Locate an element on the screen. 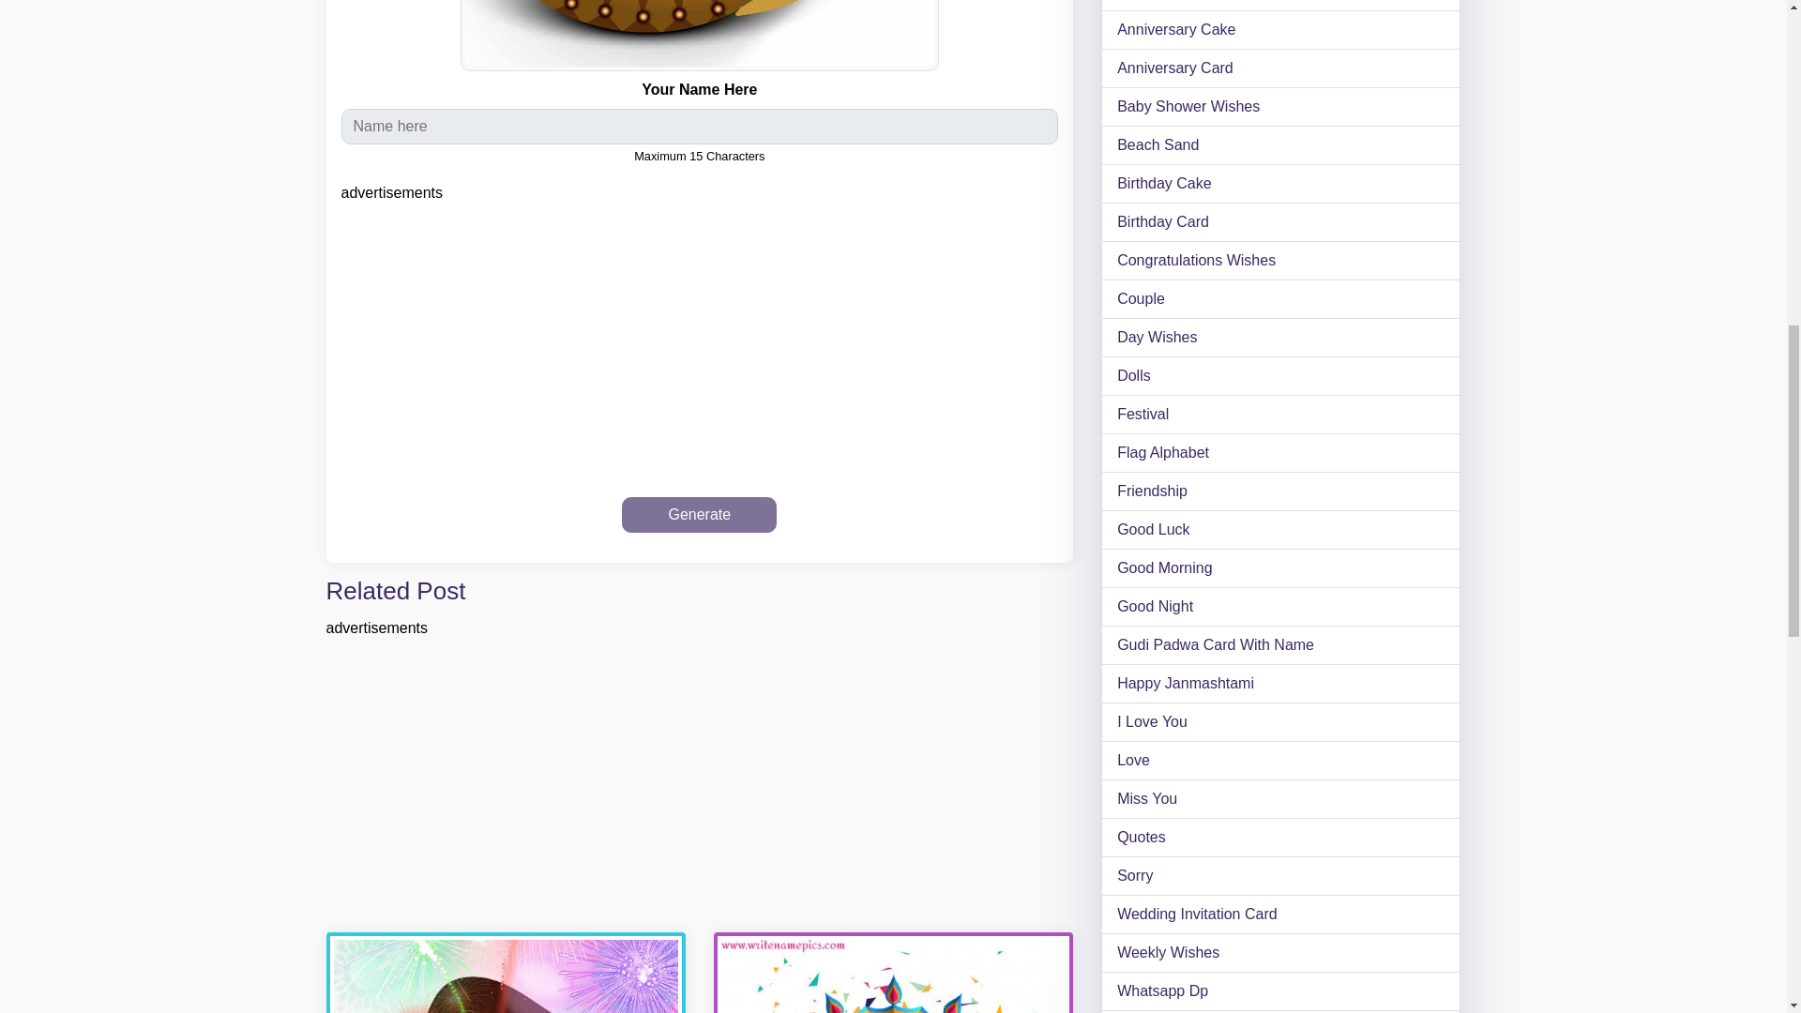 The height and width of the screenshot is (1013, 1801). Anniversary Cake is located at coordinates (1279, 30).